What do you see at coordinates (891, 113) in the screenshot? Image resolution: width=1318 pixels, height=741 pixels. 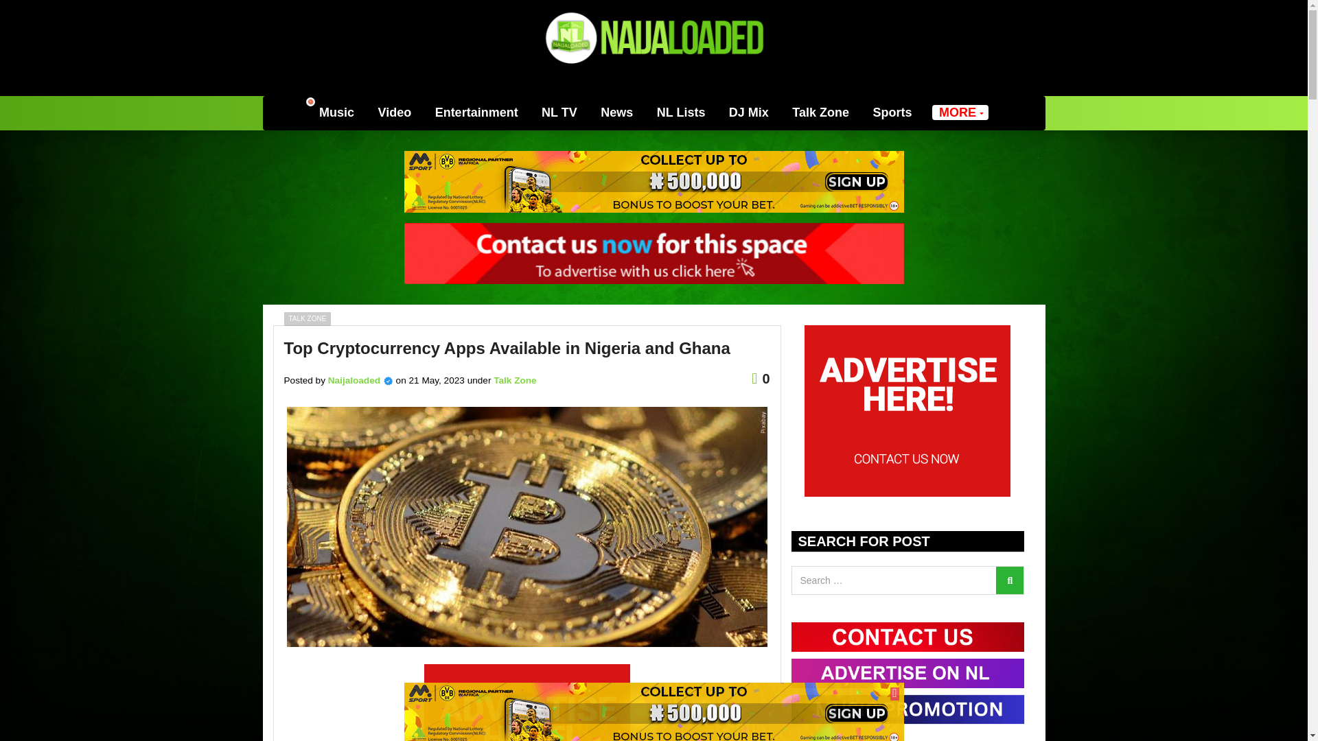 I see `Sports` at bounding box center [891, 113].